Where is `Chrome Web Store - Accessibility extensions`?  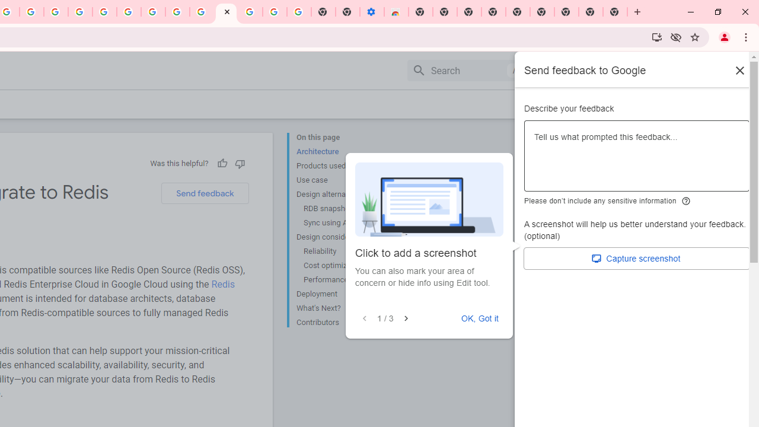 Chrome Web Store - Accessibility extensions is located at coordinates (396, 12).